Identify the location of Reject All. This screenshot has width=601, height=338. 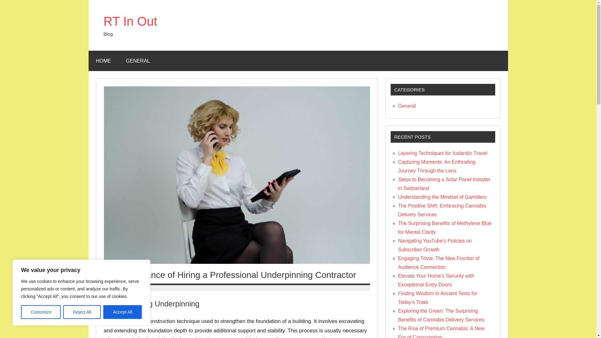
(82, 312).